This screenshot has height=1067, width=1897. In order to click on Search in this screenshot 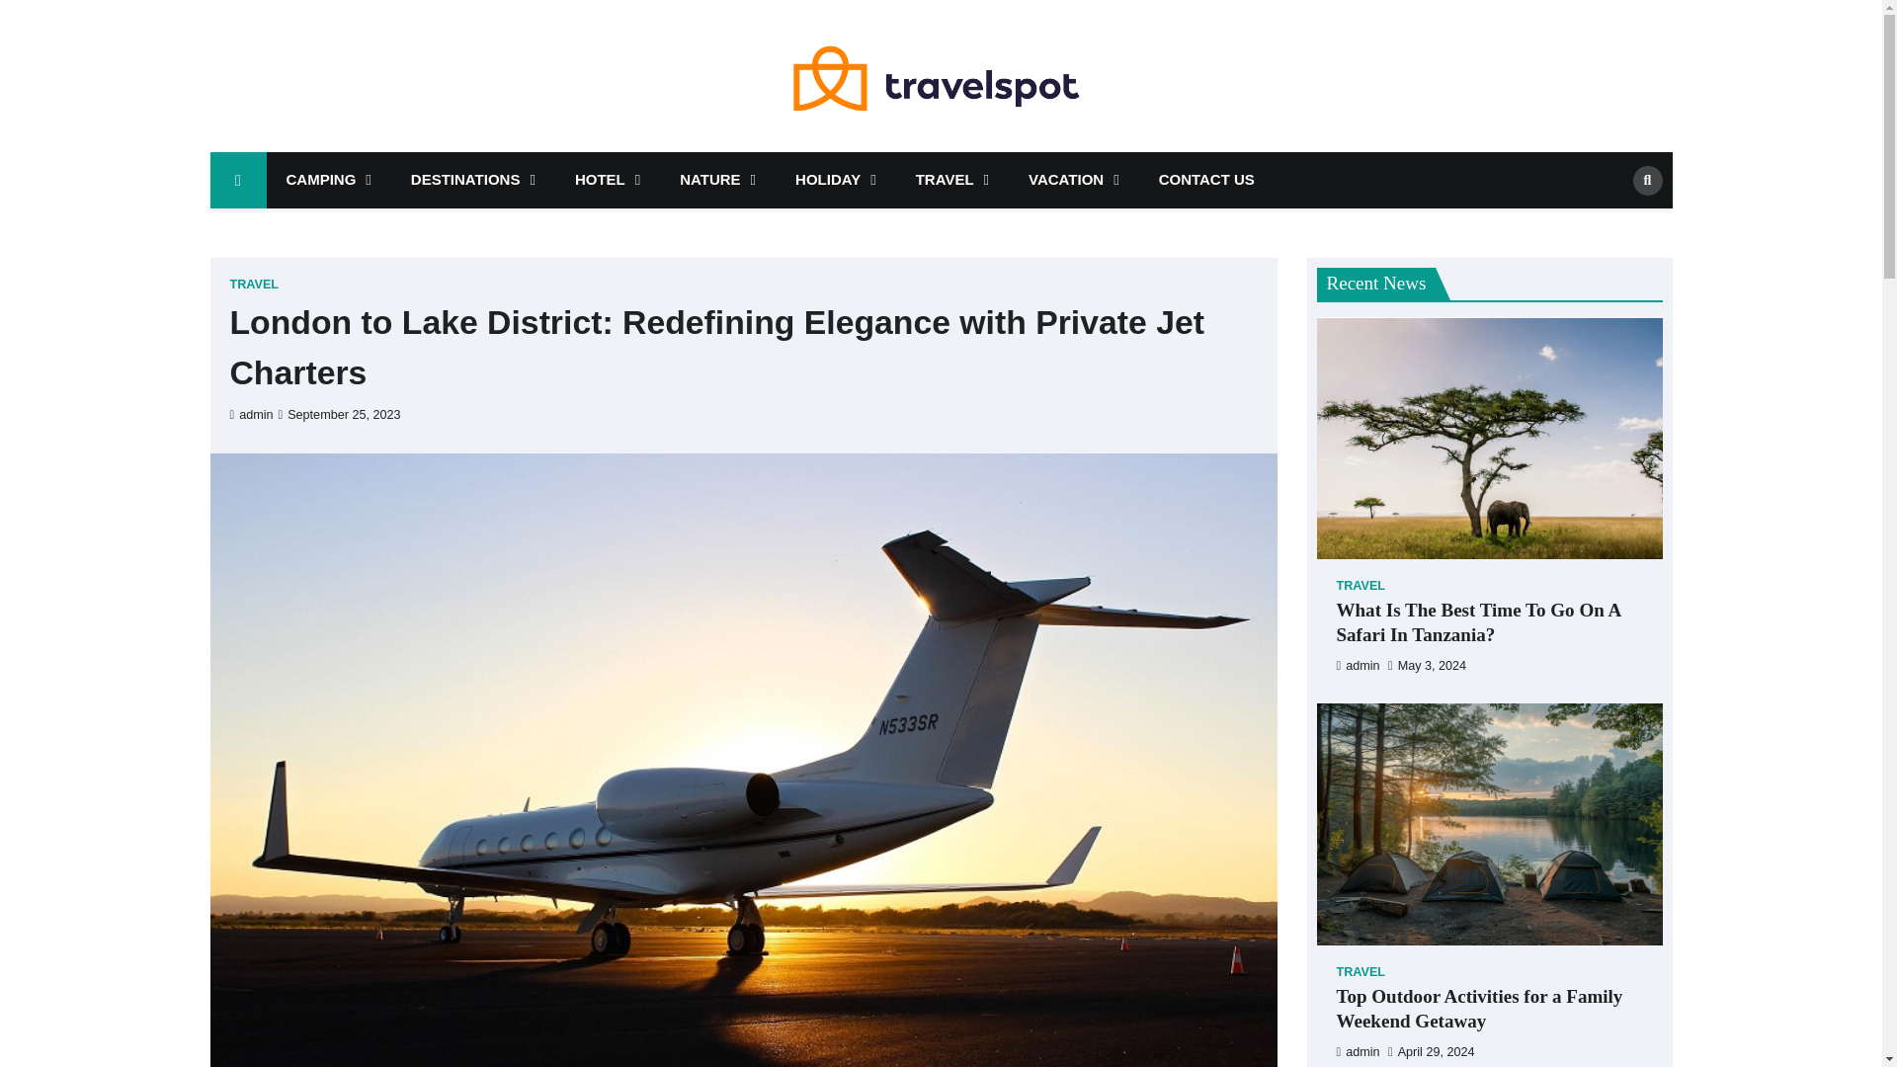, I will do `click(1614, 223)`.